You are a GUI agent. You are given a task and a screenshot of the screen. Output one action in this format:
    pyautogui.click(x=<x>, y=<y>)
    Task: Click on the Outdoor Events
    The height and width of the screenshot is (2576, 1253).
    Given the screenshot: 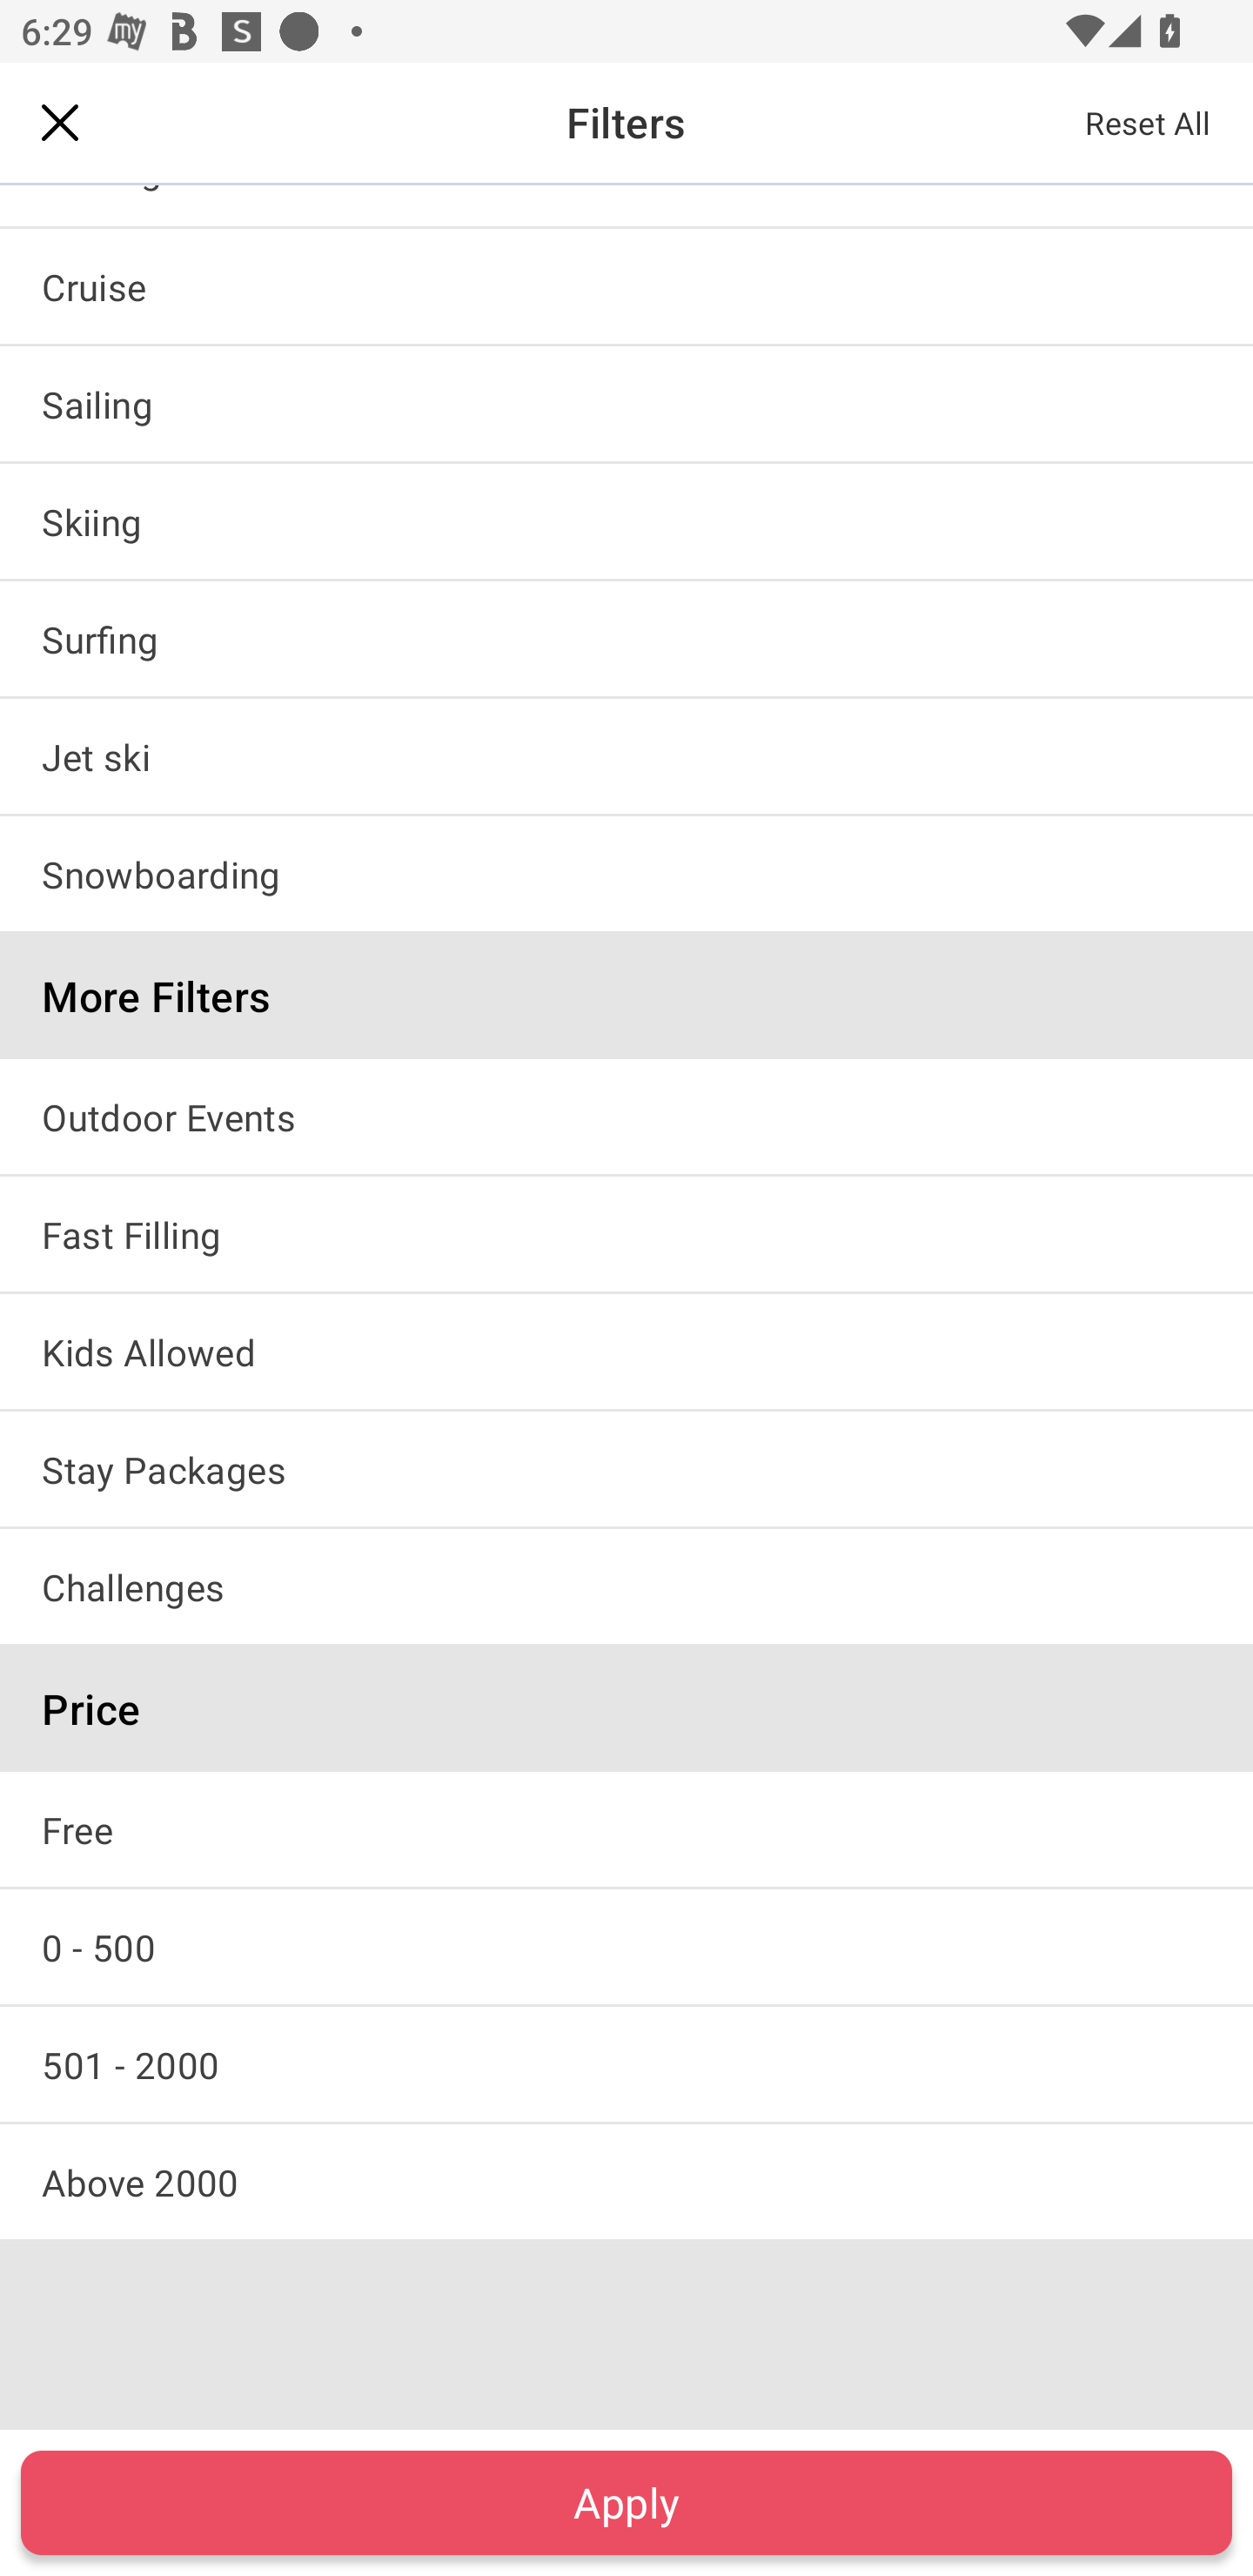 What is the action you would take?
    pyautogui.click(x=626, y=1116)
    